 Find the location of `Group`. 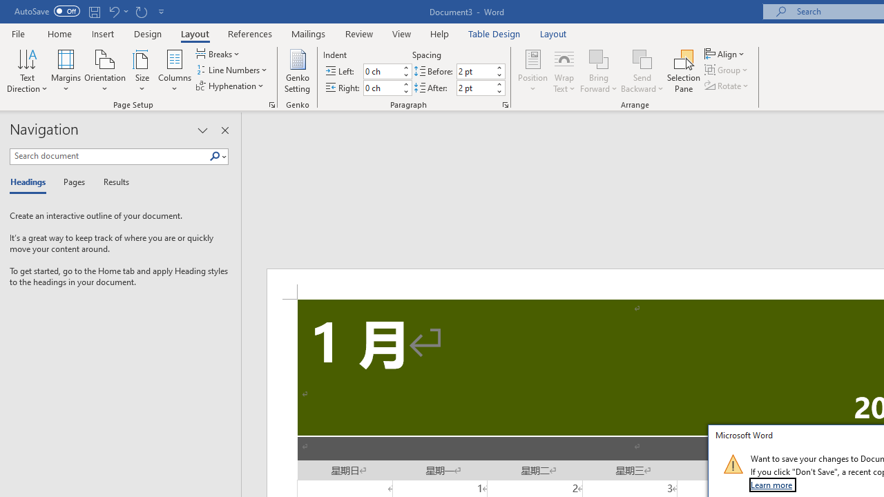

Group is located at coordinates (728, 70).